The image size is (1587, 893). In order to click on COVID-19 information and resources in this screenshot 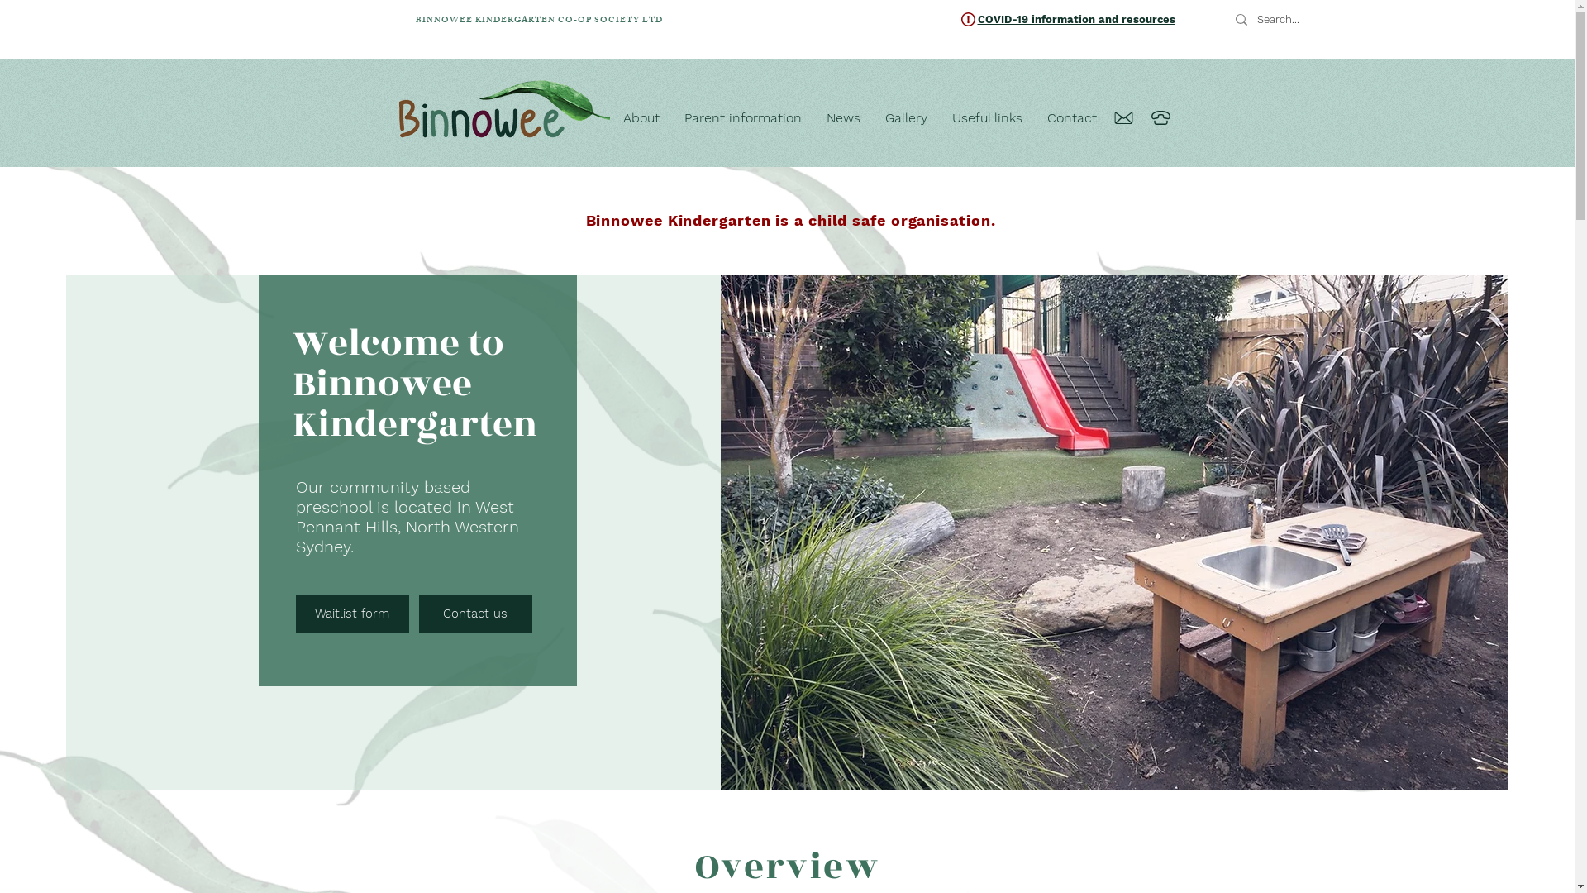, I will do `click(1076, 20)`.